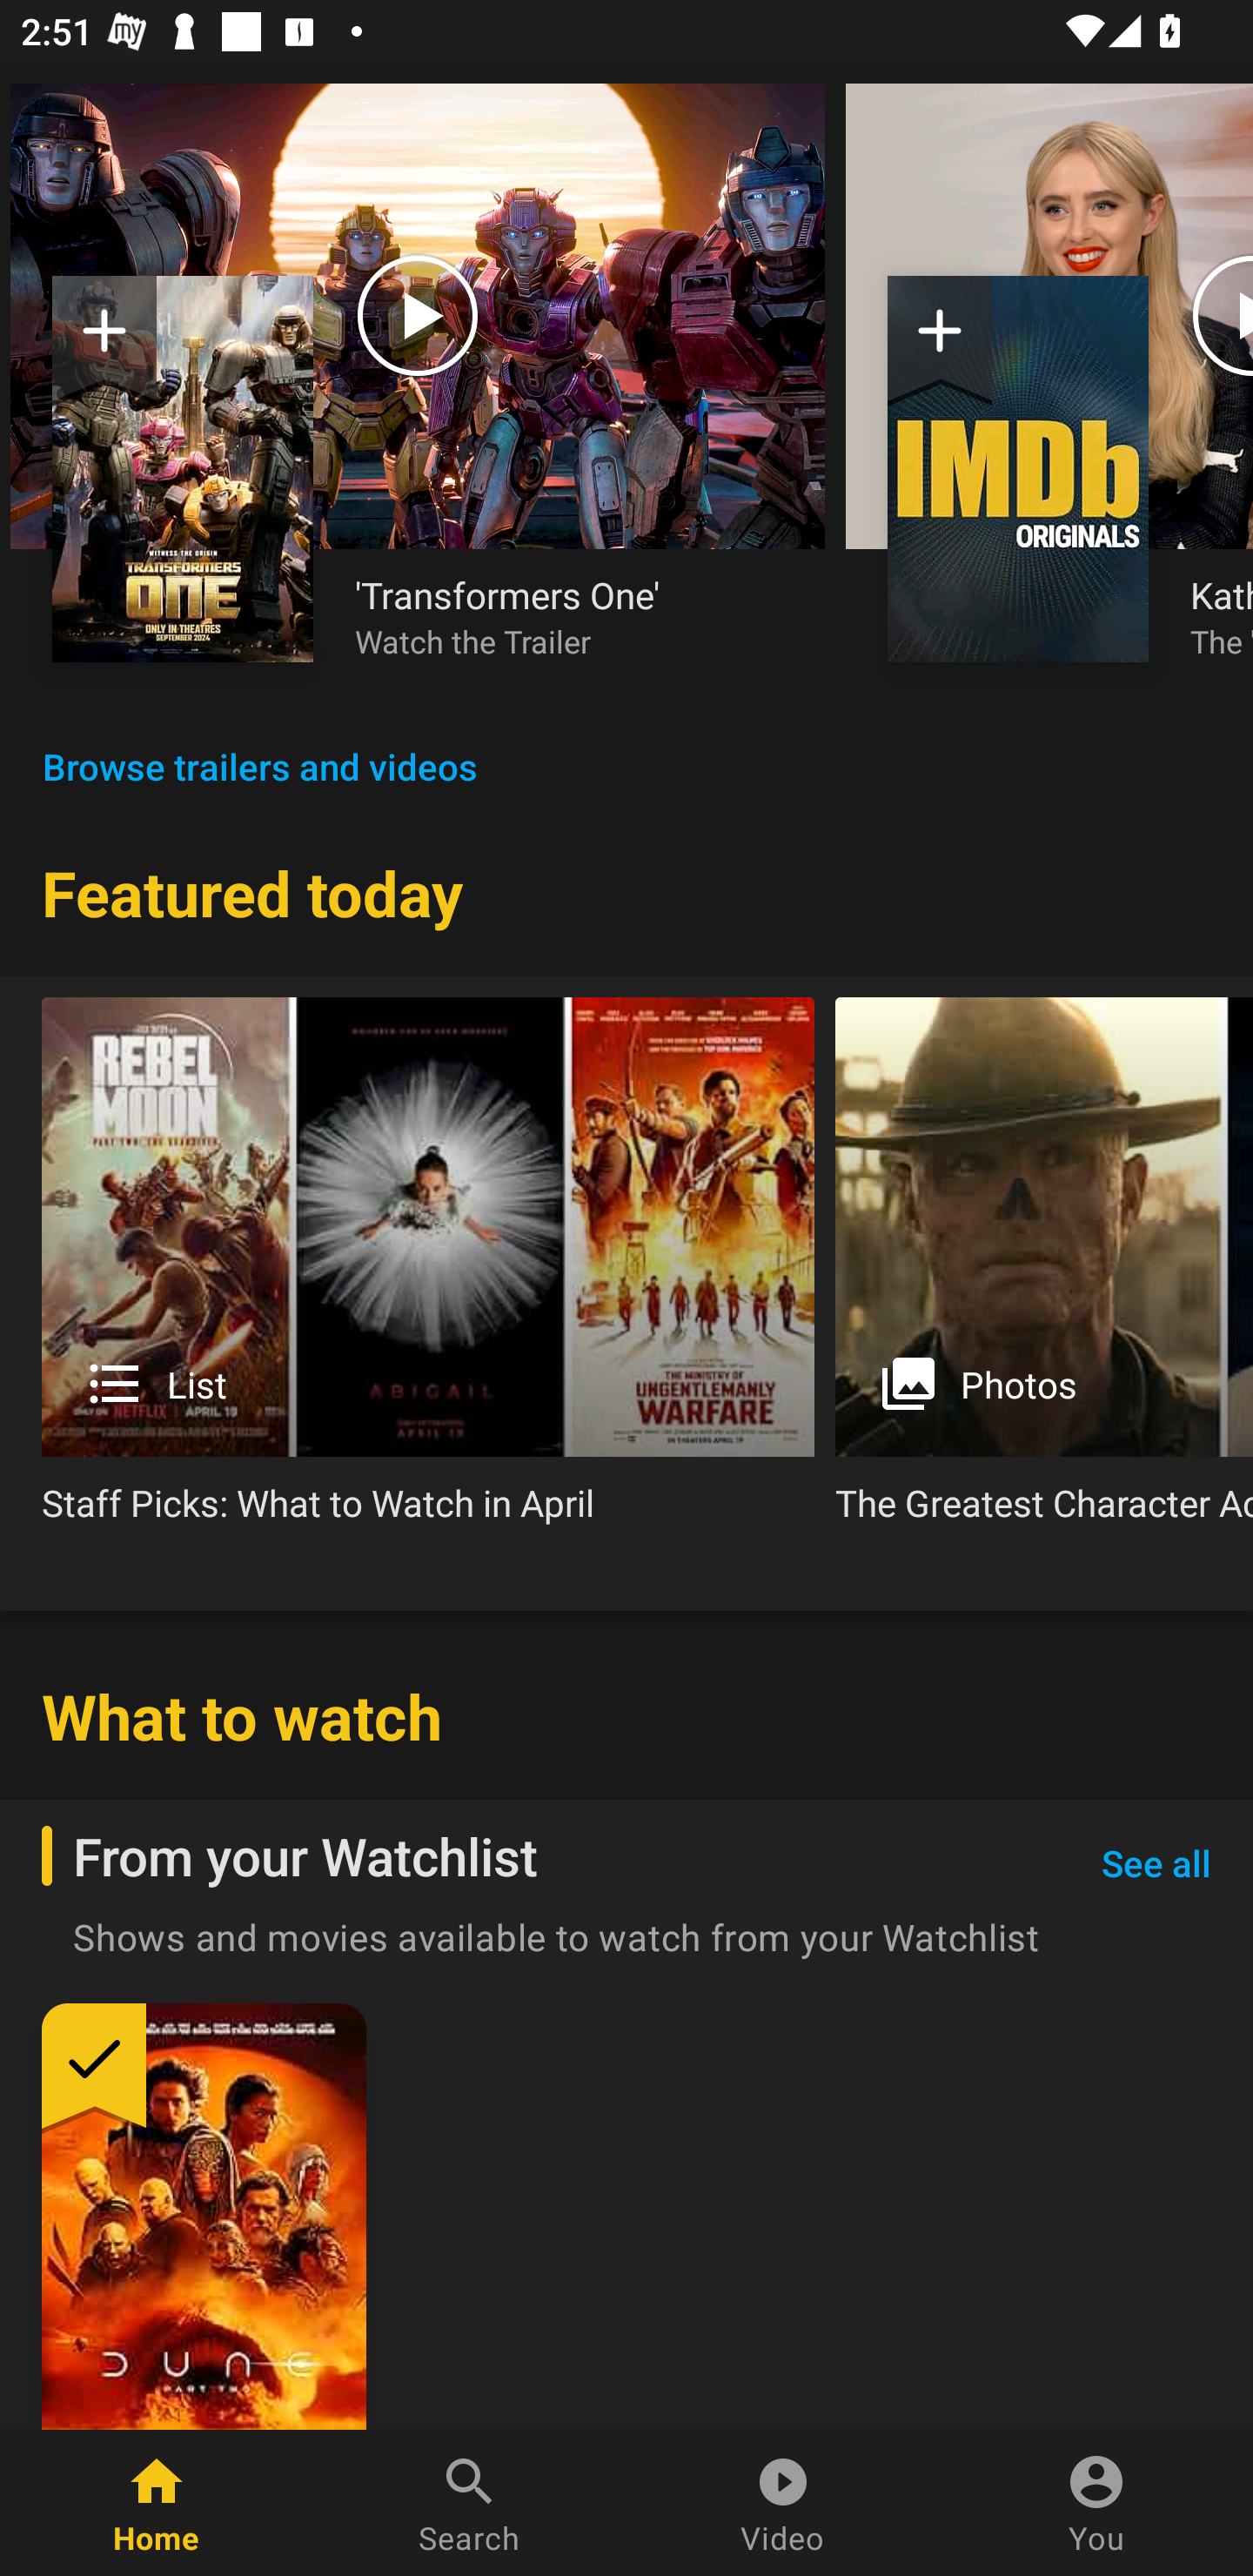 The height and width of the screenshot is (2576, 1253). Describe the element at coordinates (1044, 1272) in the screenshot. I see `Photos The Greatest Character Actors of All Time` at that location.